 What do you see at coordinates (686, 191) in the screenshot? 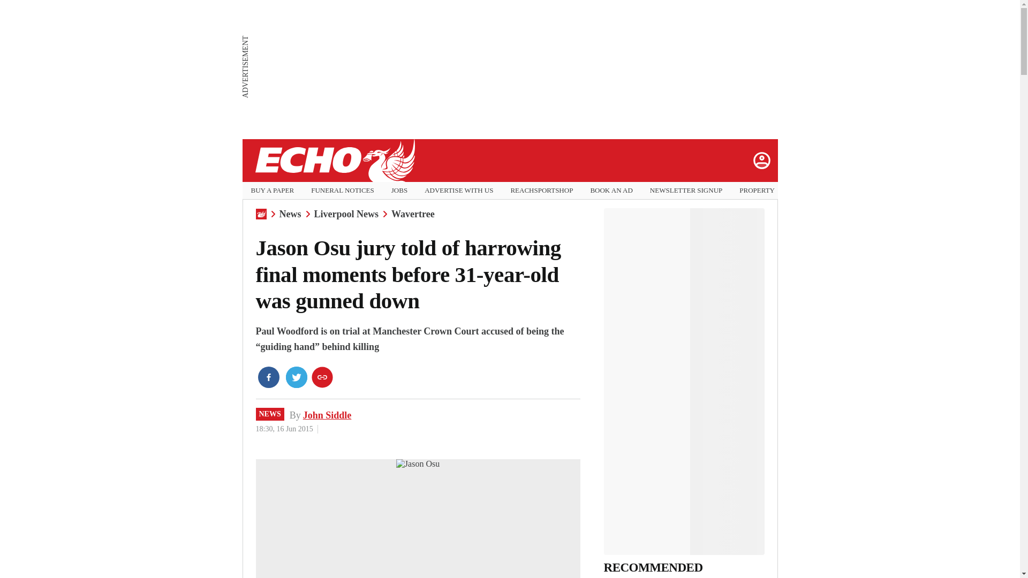
I see `NEWSLETTER SIGNUP` at bounding box center [686, 191].